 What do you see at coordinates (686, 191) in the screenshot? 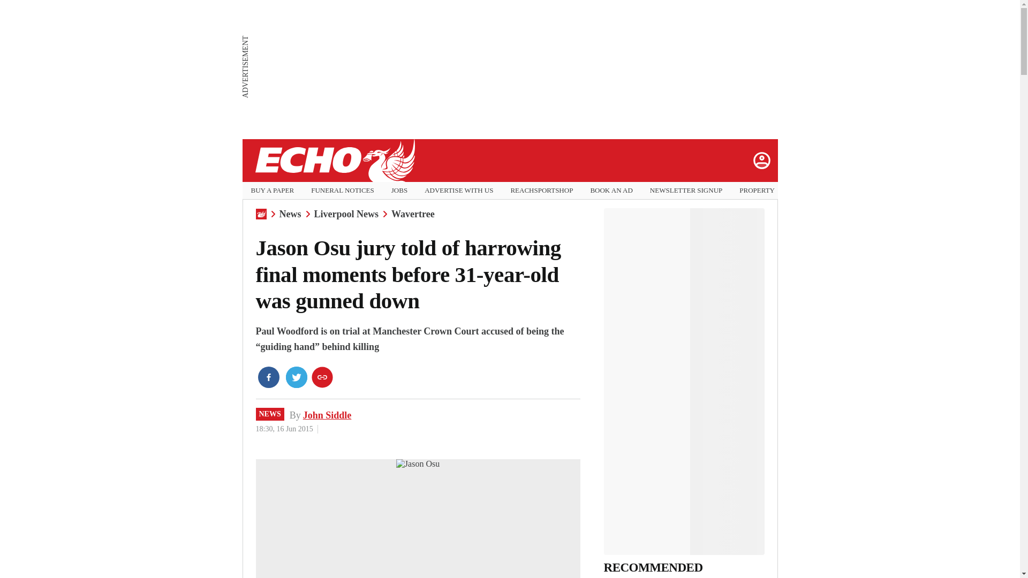
I see `NEWSLETTER SIGNUP` at bounding box center [686, 191].